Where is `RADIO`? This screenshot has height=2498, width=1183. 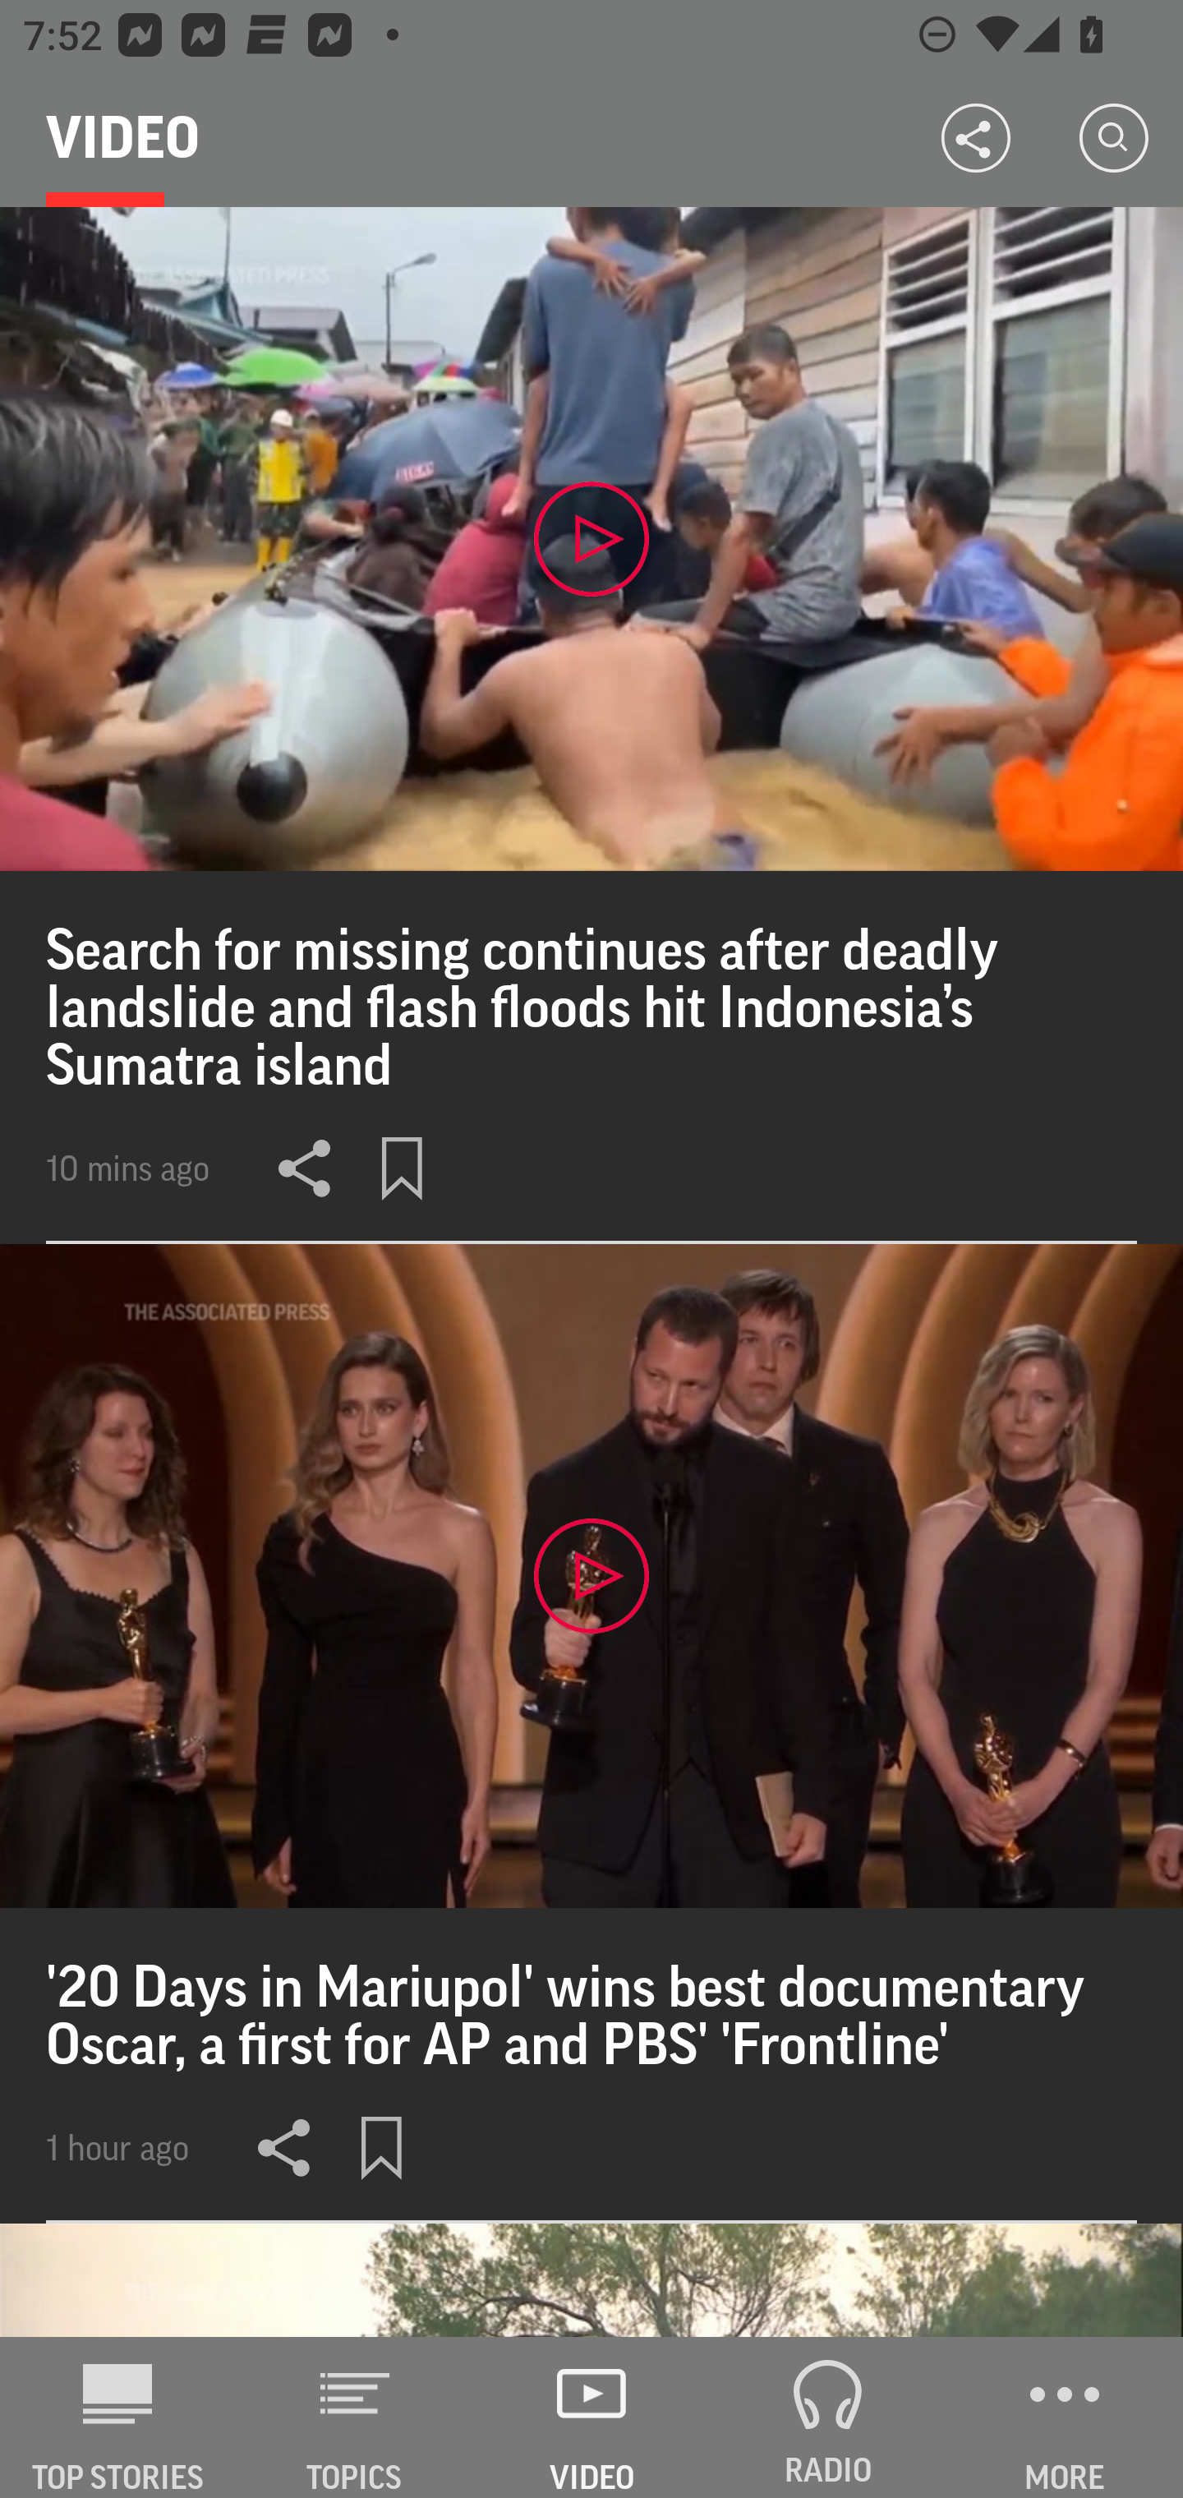 RADIO is located at coordinates (828, 2417).